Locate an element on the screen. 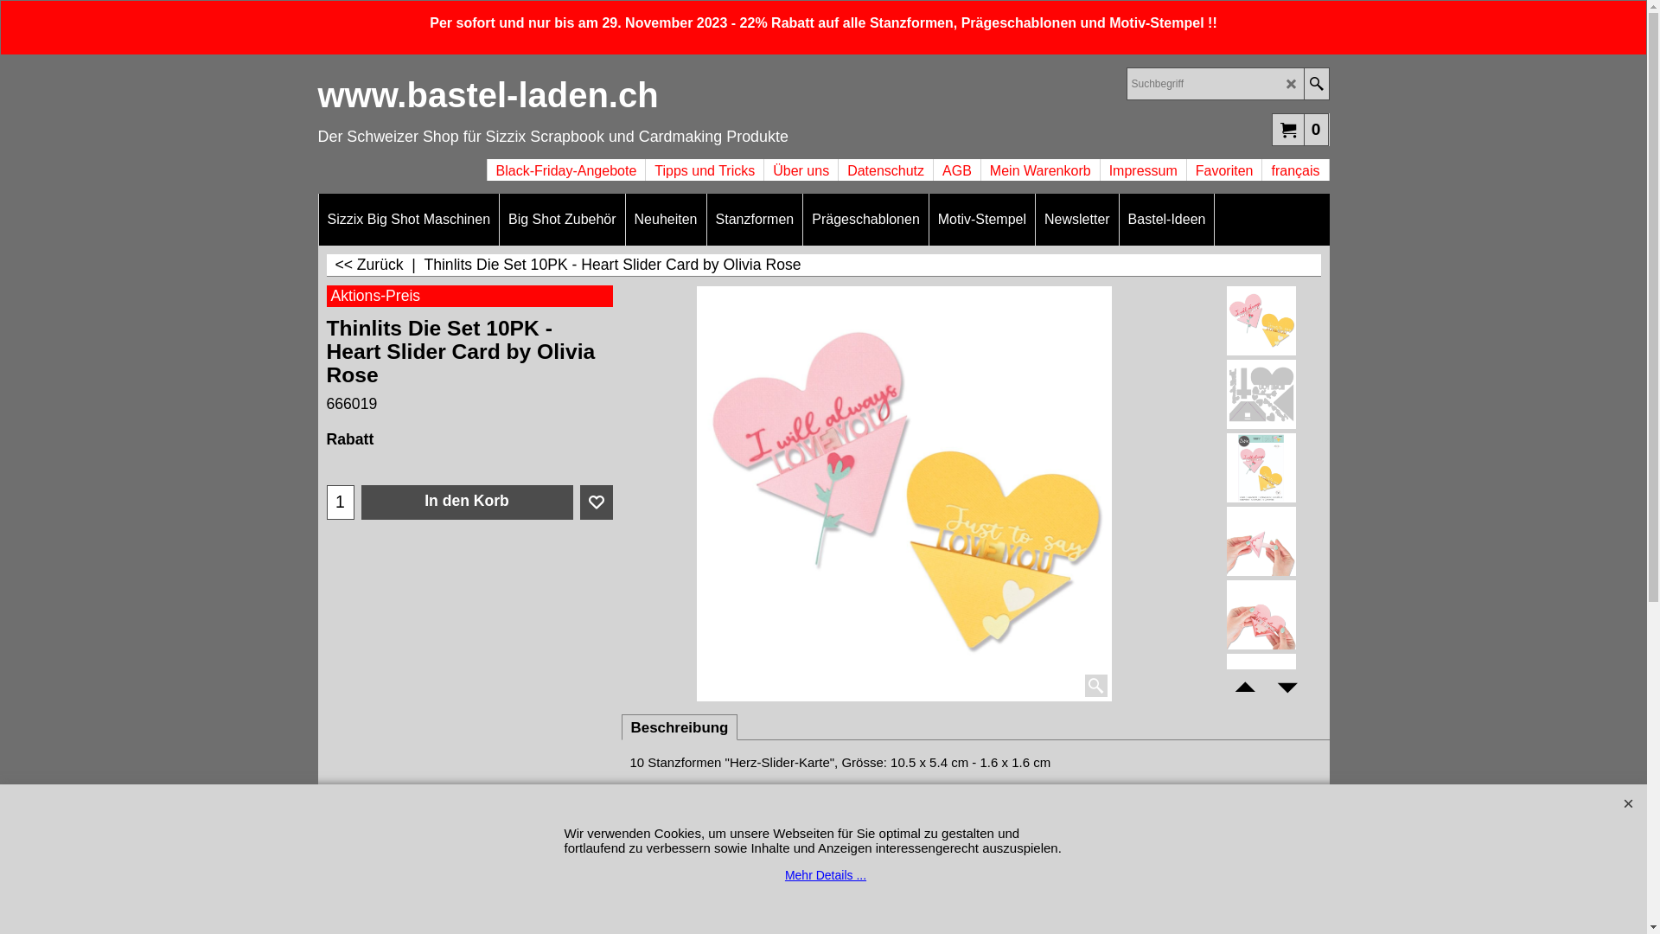  AGB is located at coordinates (957, 163).